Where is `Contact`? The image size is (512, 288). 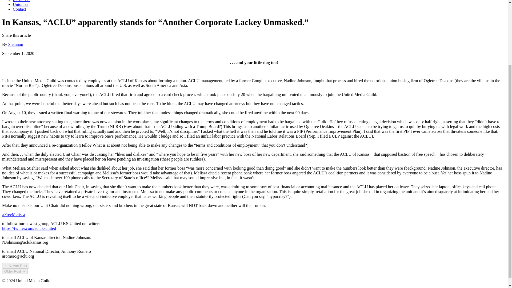
Contact is located at coordinates (19, 9).